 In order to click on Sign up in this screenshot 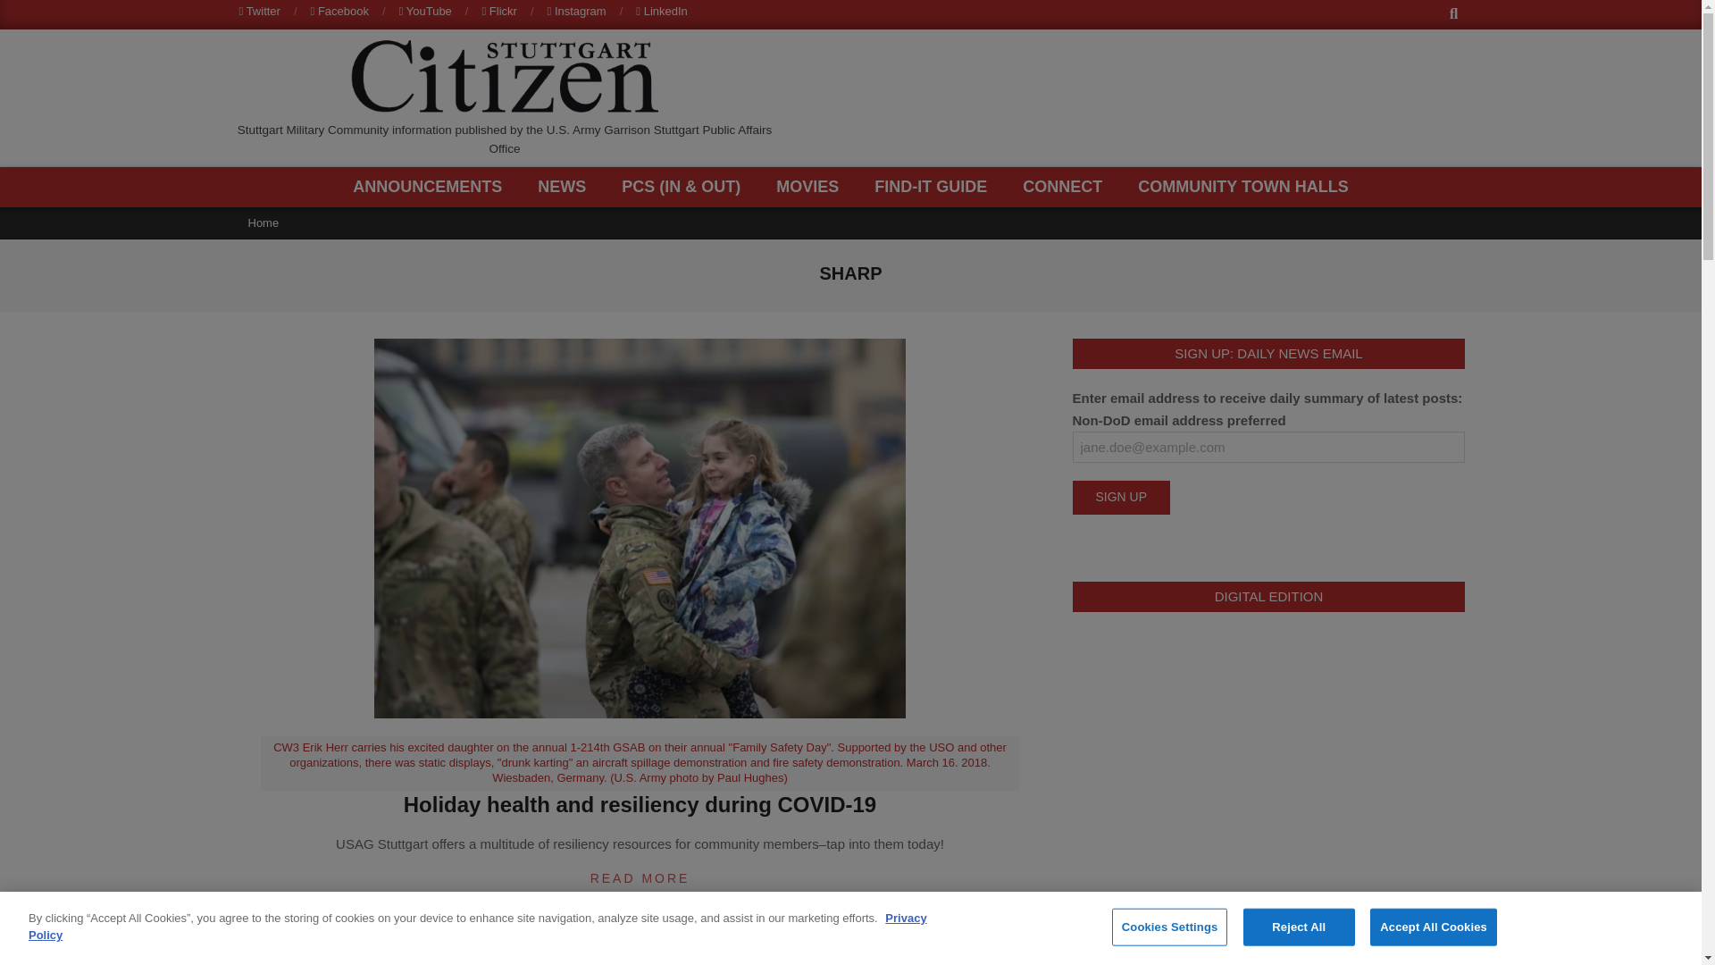, I will do `click(1120, 497)`.